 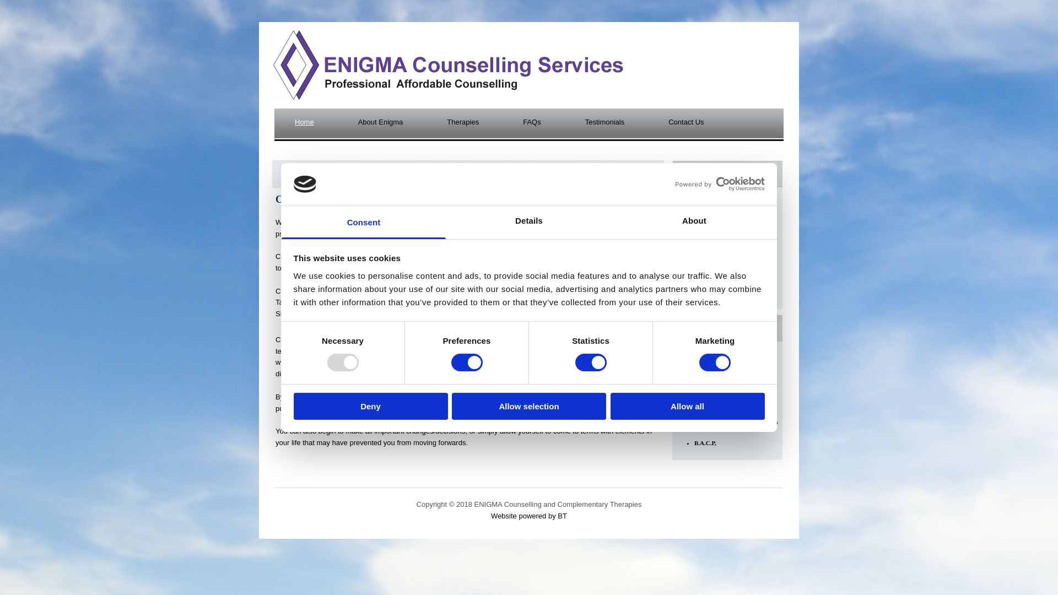 What do you see at coordinates (529, 223) in the screenshot?
I see `Details` at bounding box center [529, 223].